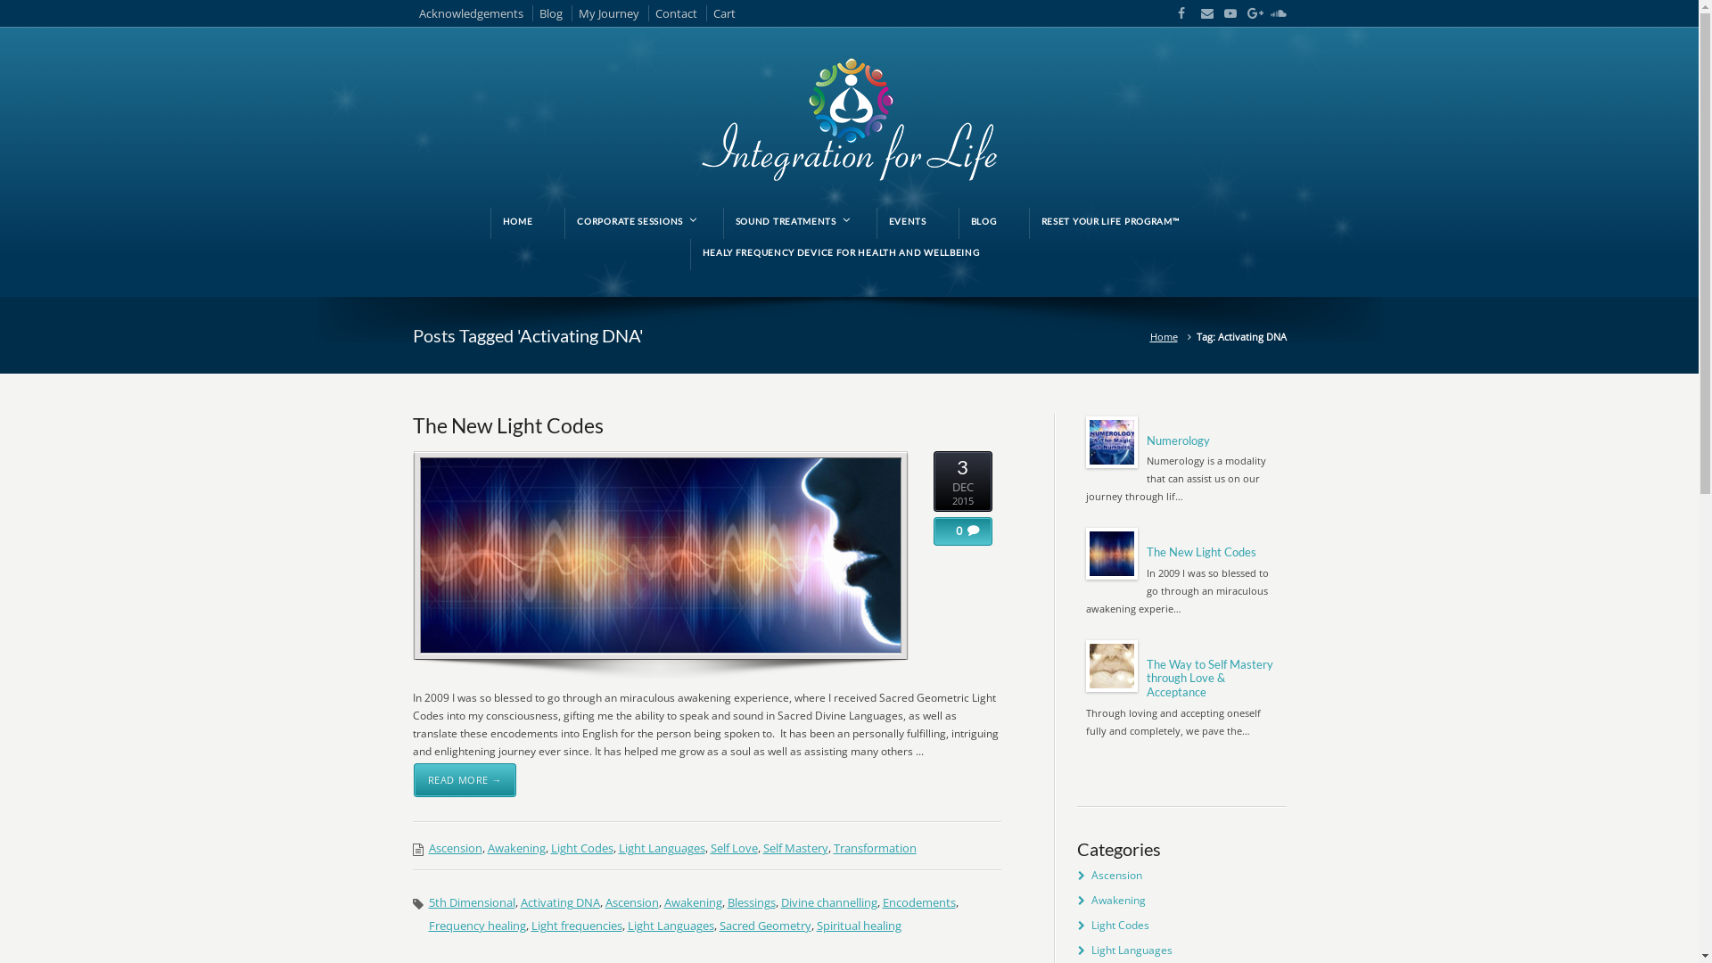 The height and width of the screenshot is (963, 1712). Describe the element at coordinates (1202, 13) in the screenshot. I see `Email` at that location.